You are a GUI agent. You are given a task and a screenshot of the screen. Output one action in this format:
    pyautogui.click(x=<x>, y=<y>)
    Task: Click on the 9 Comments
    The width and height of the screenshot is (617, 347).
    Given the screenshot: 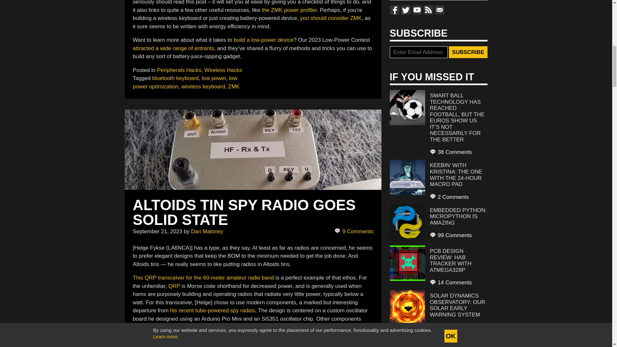 What is the action you would take?
    pyautogui.click(x=353, y=232)
    